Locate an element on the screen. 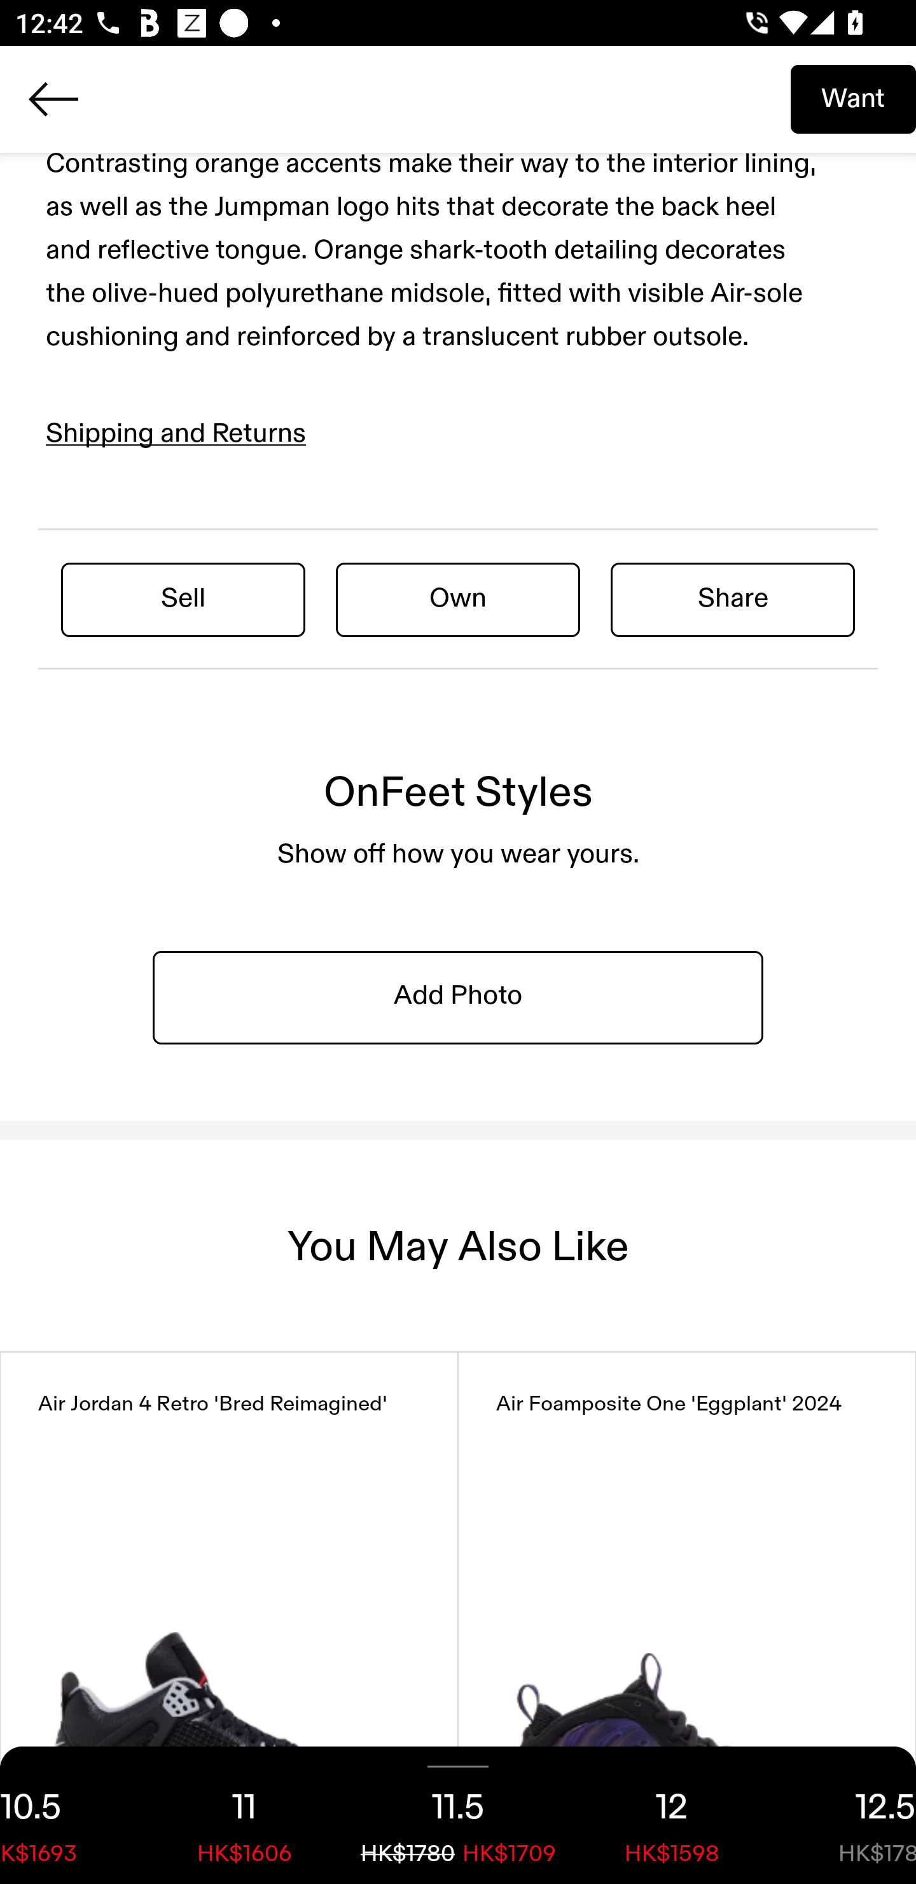 The image size is (916, 1884). 10.5 HK$1693 is located at coordinates (69, 1815).